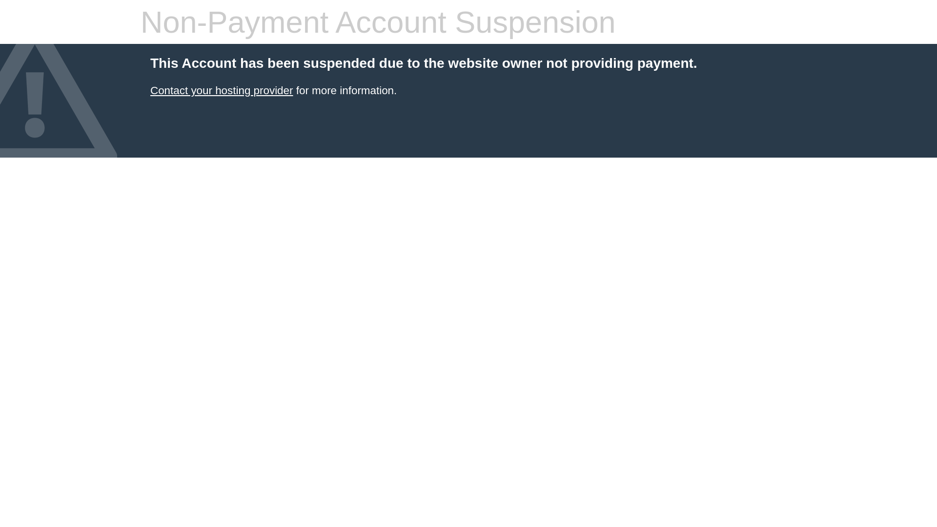 Image resolution: width=937 pixels, height=527 pixels. Describe the element at coordinates (222, 91) in the screenshot. I see `Contact your hosting provider` at that location.